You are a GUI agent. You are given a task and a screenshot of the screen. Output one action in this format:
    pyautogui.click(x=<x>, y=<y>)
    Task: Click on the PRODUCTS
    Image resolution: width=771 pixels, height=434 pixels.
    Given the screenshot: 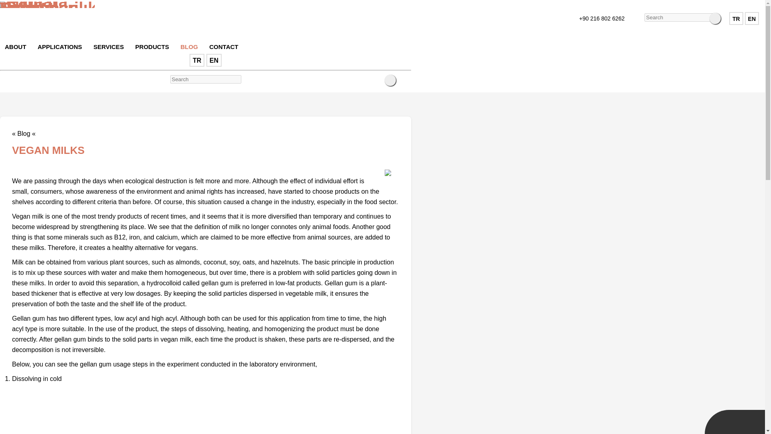 What is the action you would take?
    pyautogui.click(x=152, y=46)
    